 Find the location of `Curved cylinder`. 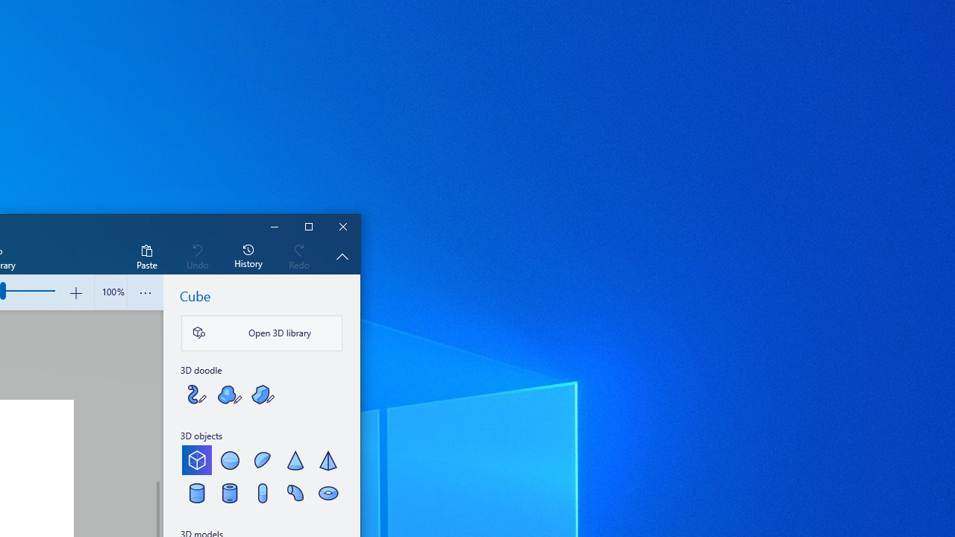

Curved cylinder is located at coordinates (295, 492).